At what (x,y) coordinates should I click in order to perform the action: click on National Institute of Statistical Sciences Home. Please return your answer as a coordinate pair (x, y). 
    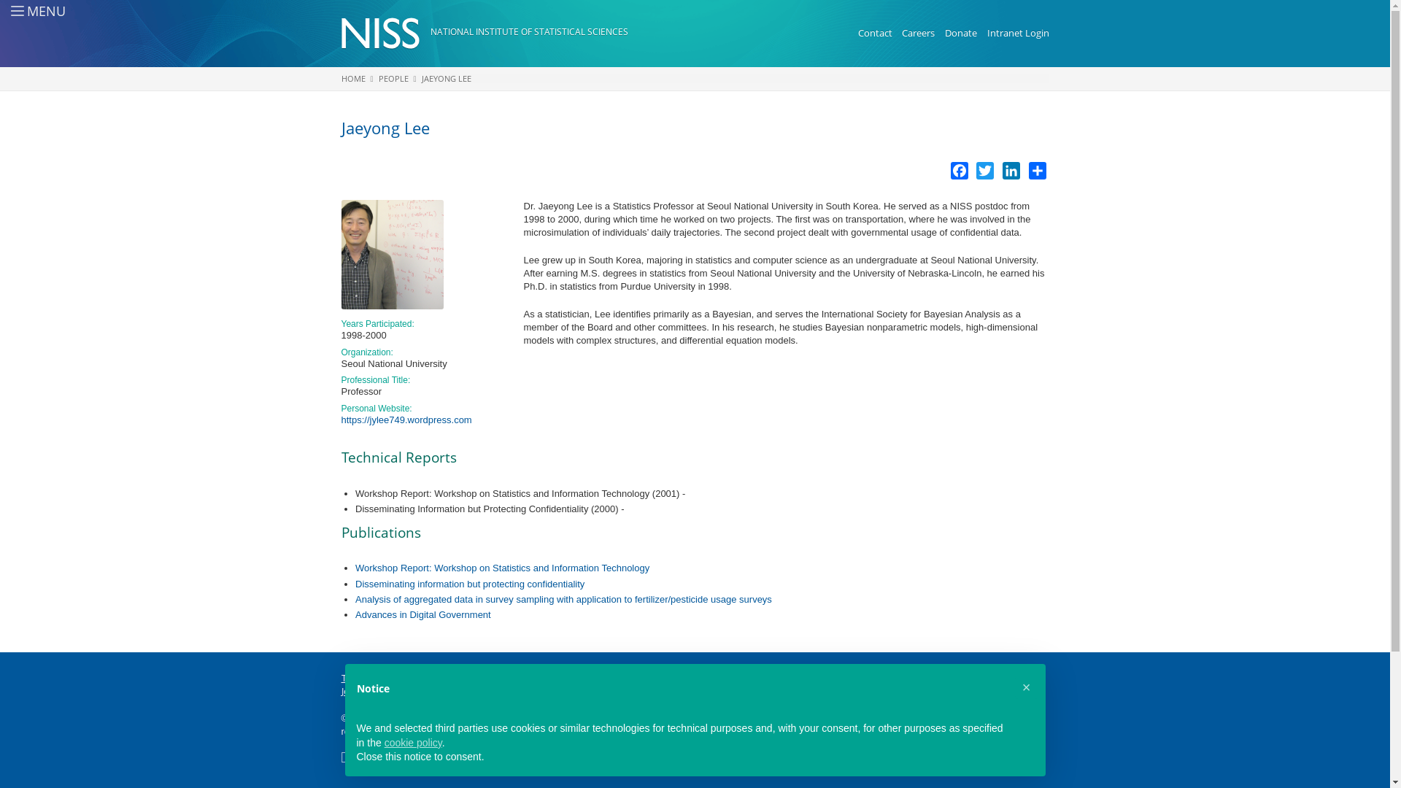
    Looking at the image, I should click on (385, 34).